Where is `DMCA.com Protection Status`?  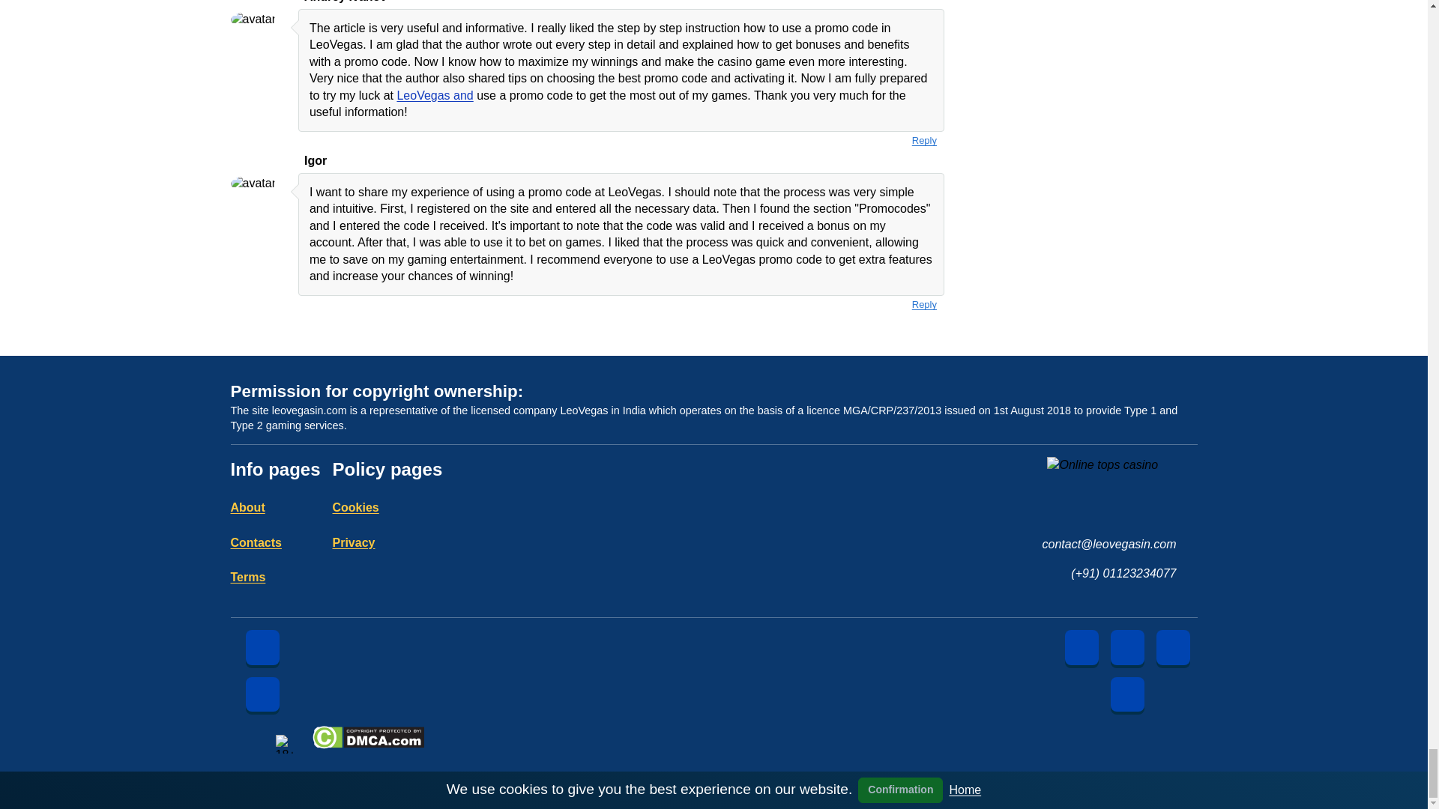
DMCA.com Protection Status is located at coordinates (367, 743).